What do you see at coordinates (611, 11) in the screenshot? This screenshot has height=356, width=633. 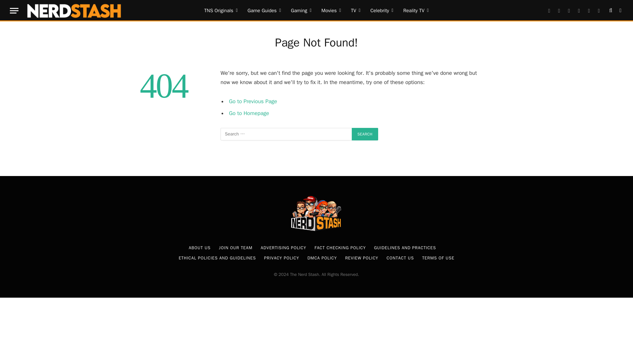 I see `Search` at bounding box center [611, 11].